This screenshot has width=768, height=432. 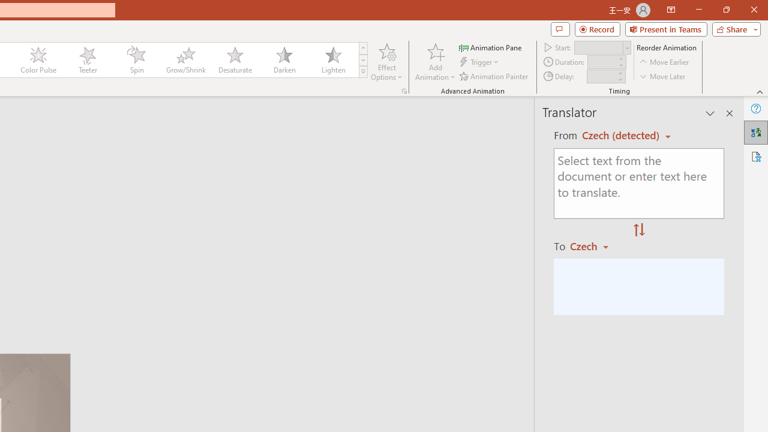 What do you see at coordinates (284, 60) in the screenshot?
I see `Darken` at bounding box center [284, 60].